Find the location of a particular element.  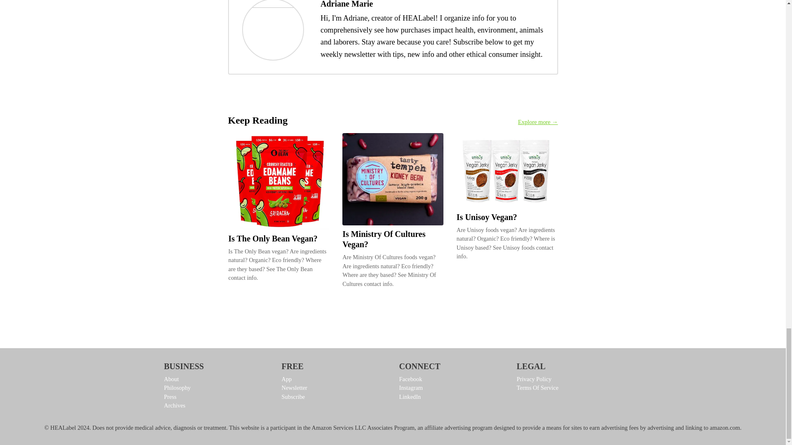

About is located at coordinates (216, 379).